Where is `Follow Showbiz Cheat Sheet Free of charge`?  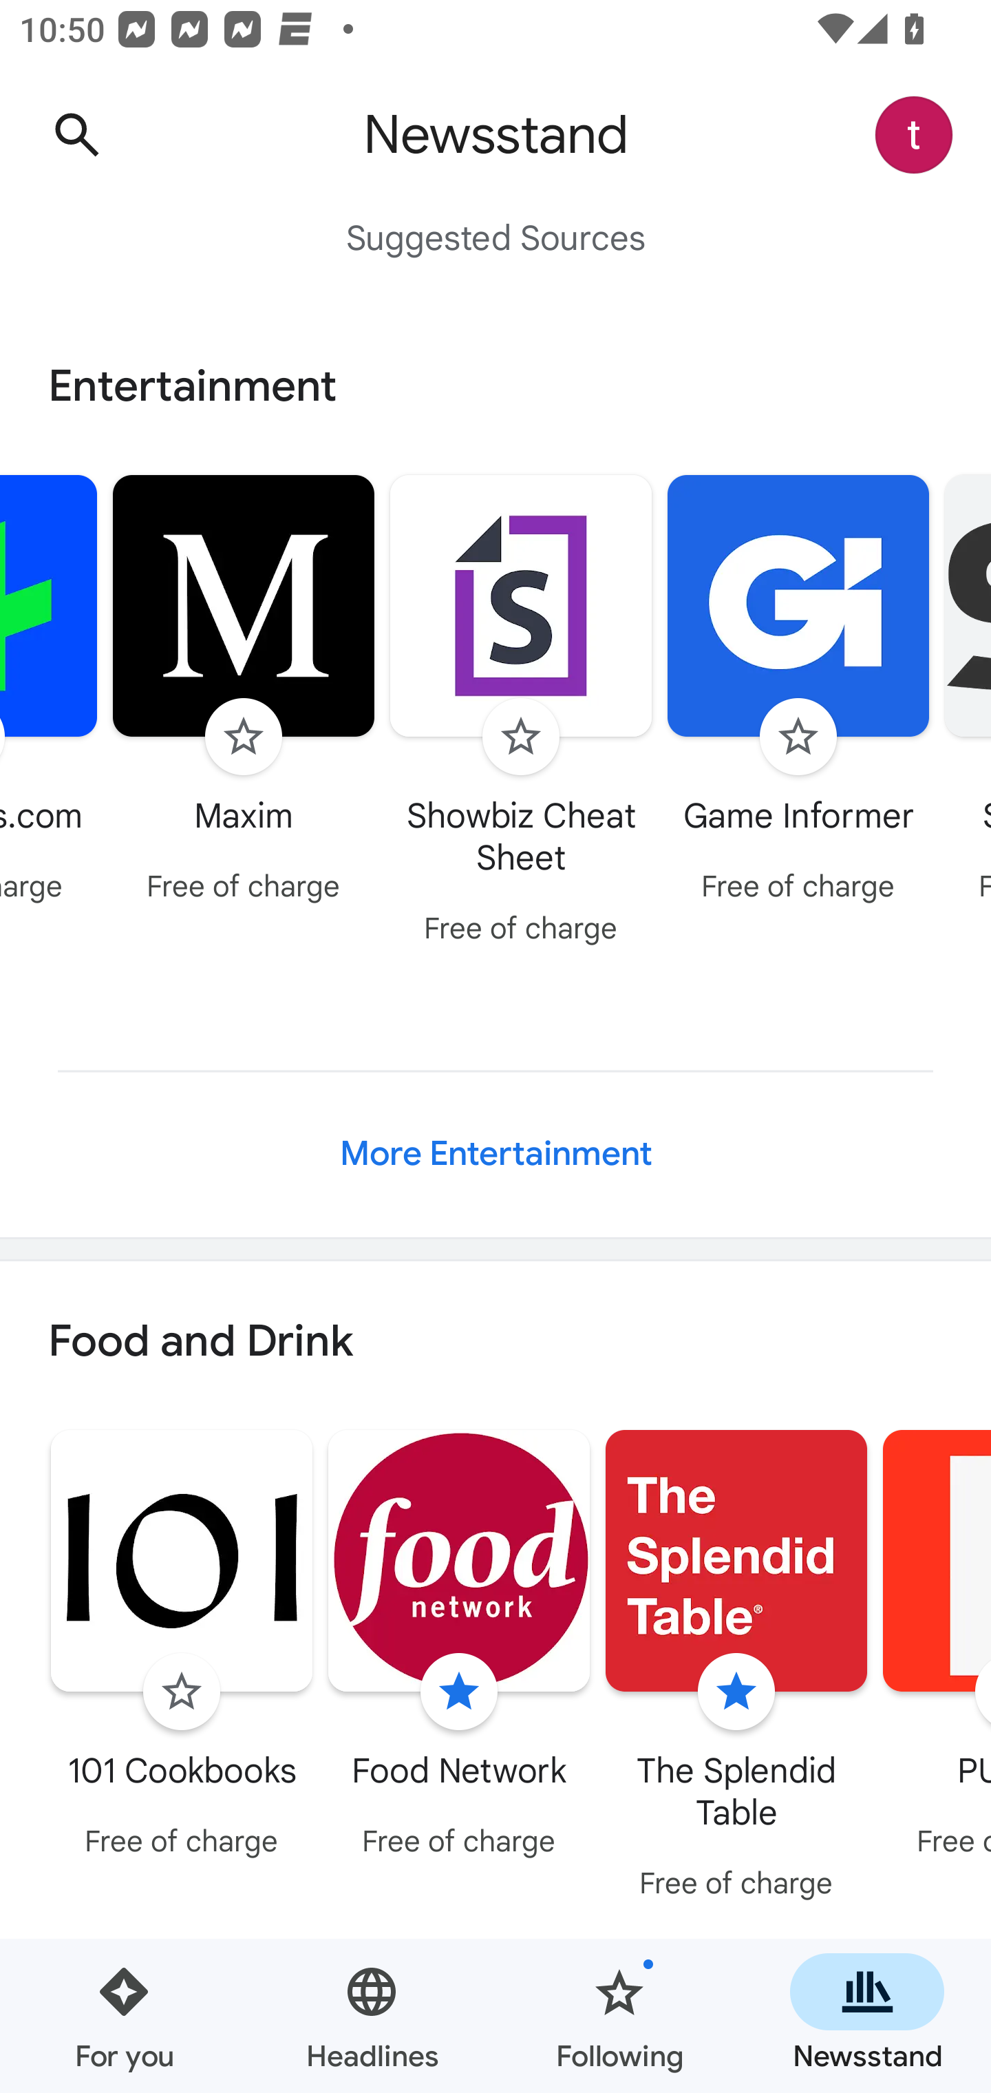 Follow Showbiz Cheat Sheet Free of charge is located at coordinates (521, 713).